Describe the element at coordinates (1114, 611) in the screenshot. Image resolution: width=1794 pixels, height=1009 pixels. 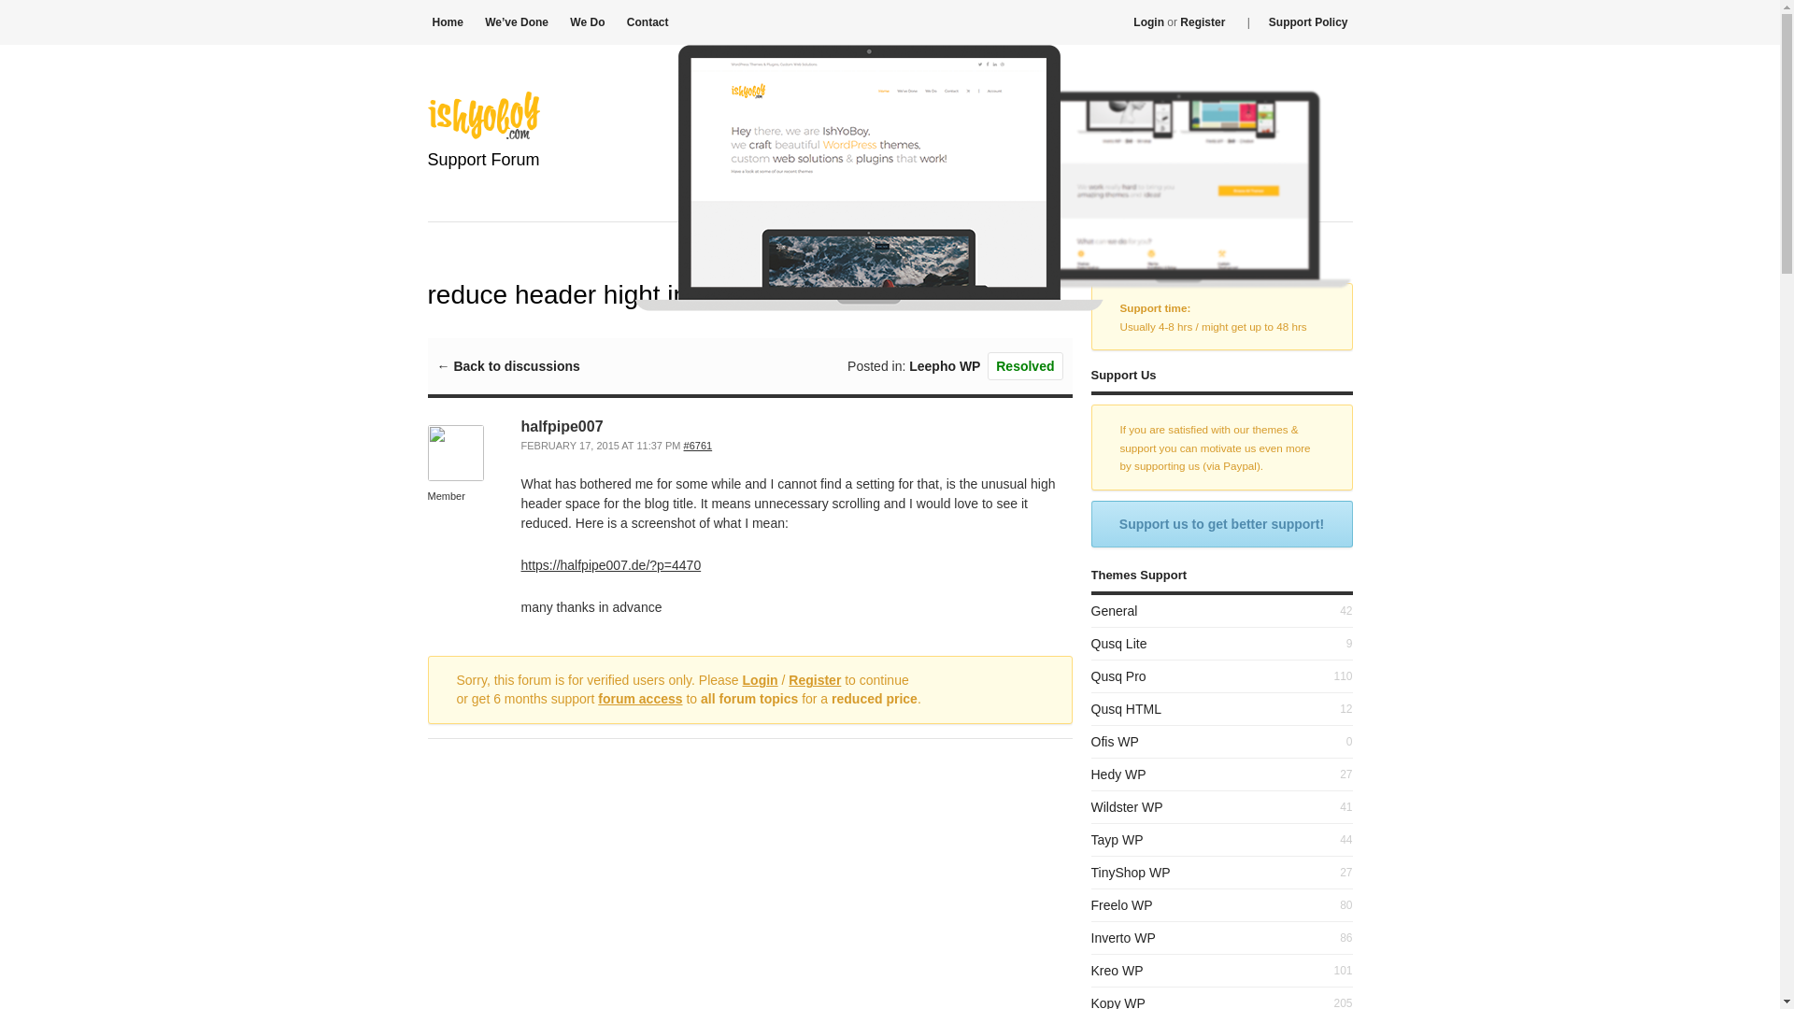
I see `General` at that location.